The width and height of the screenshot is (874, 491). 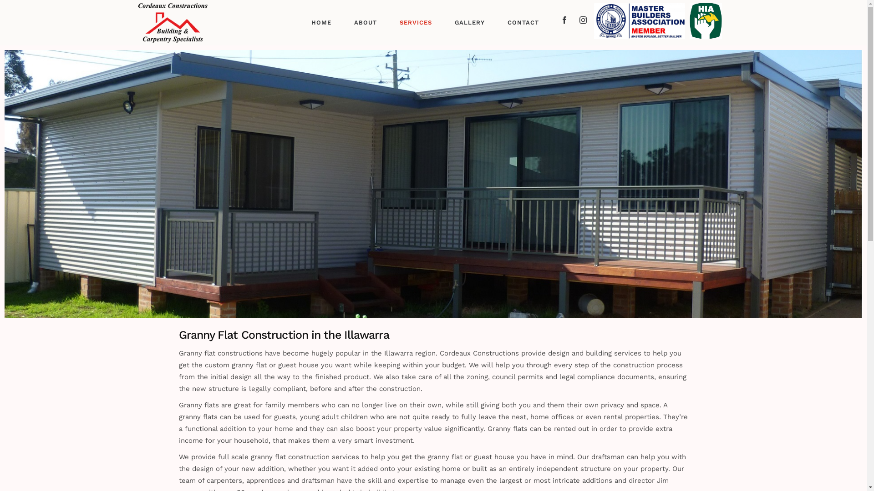 I want to click on CONTACT, so click(x=523, y=23).